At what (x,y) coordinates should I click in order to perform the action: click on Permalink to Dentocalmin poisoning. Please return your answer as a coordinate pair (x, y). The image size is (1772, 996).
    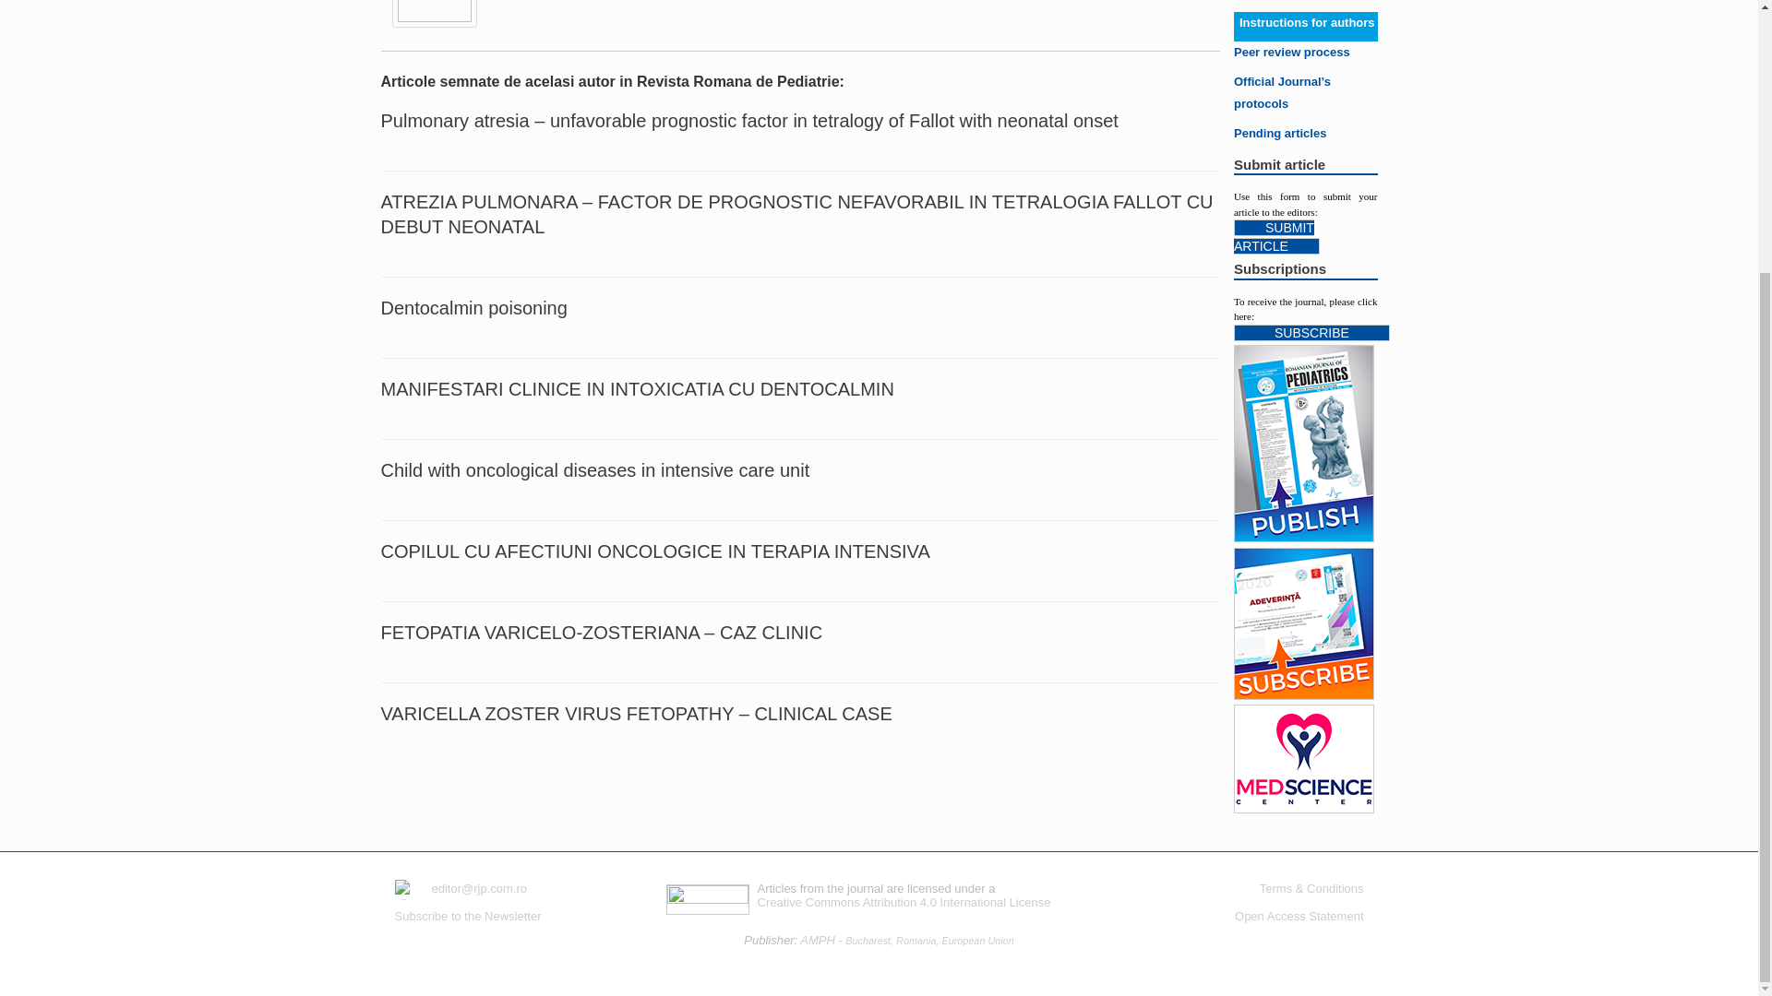
    Looking at the image, I should click on (473, 307).